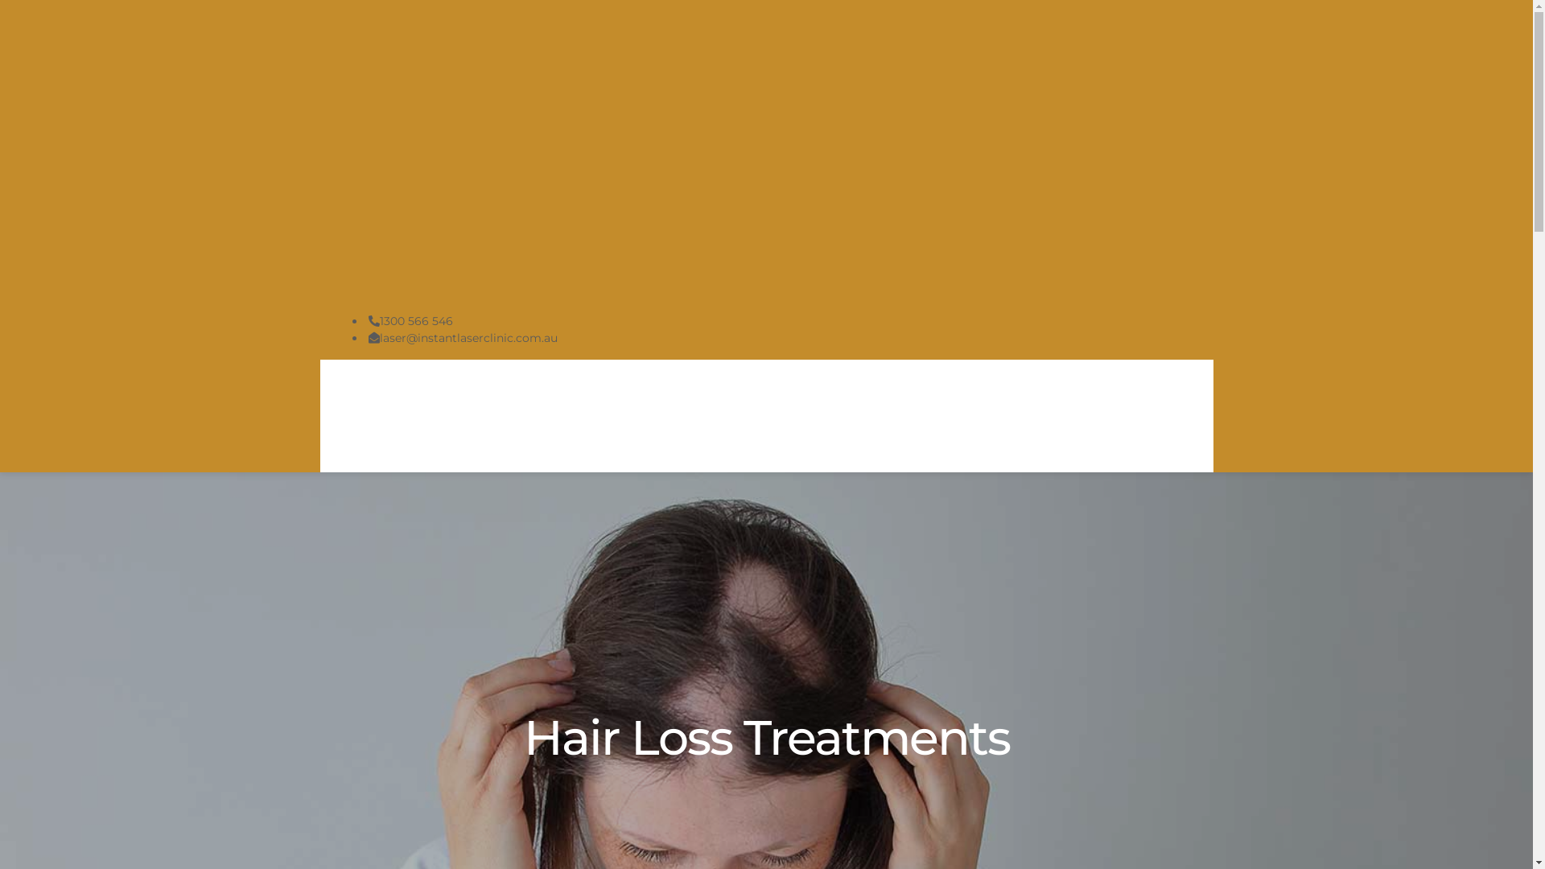  Describe the element at coordinates (355, 444) in the screenshot. I see `Contact` at that location.